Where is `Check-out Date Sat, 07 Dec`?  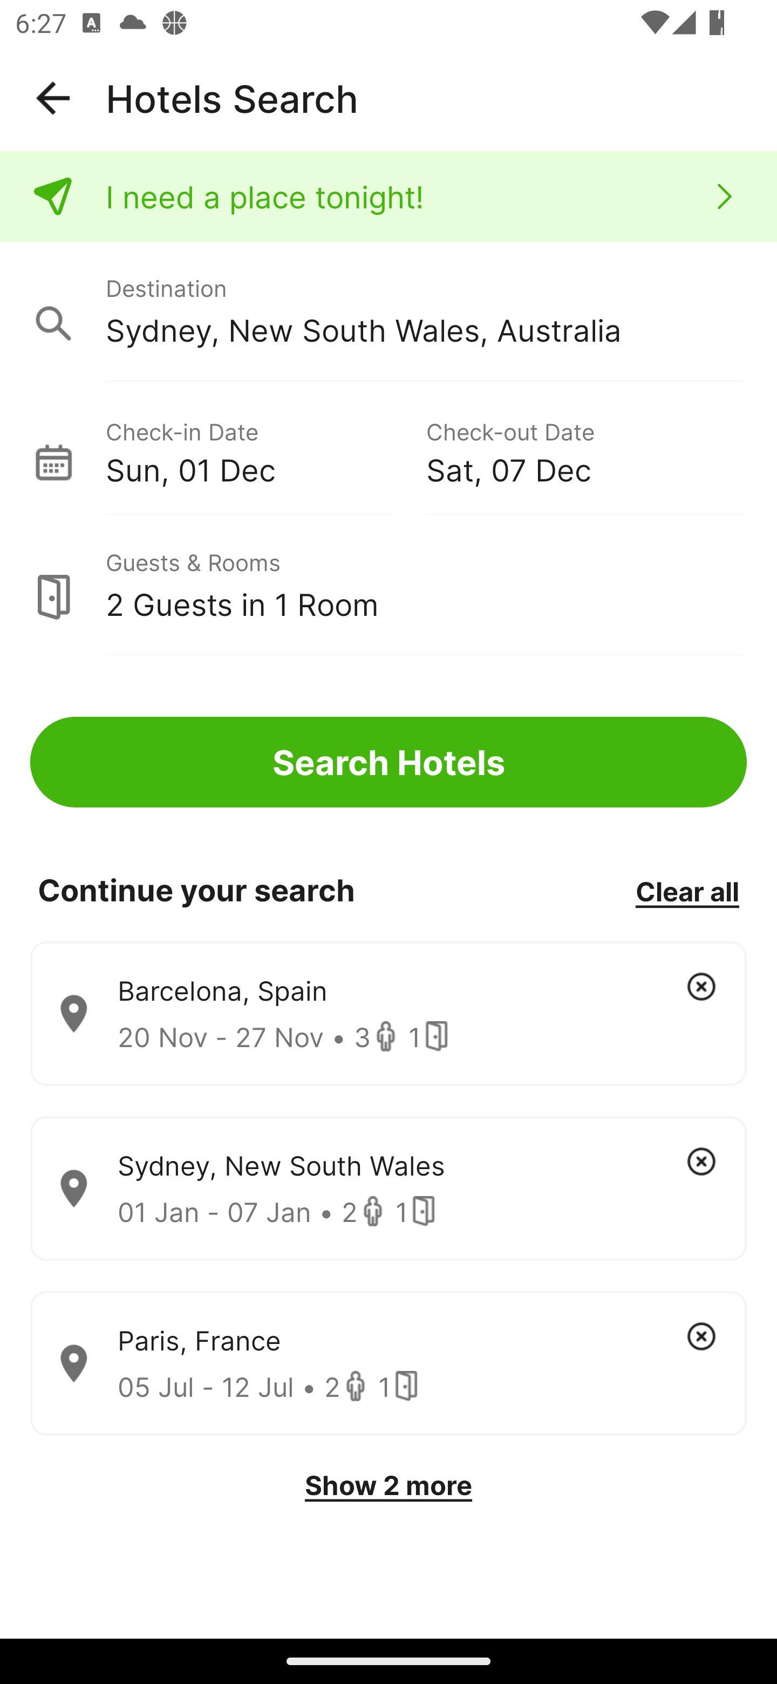 Check-out Date Sat, 07 Dec is located at coordinates (586, 450).